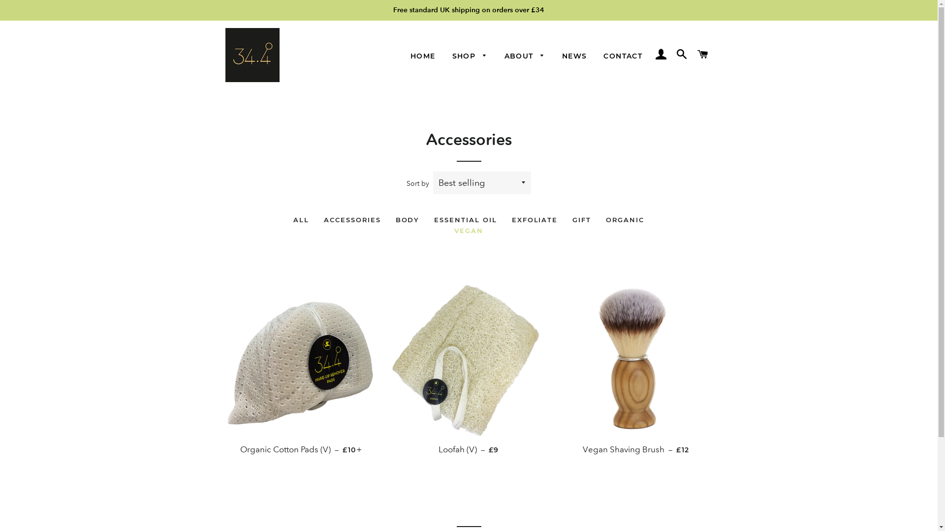  I want to click on ESSENTIAL OIL, so click(466, 220).